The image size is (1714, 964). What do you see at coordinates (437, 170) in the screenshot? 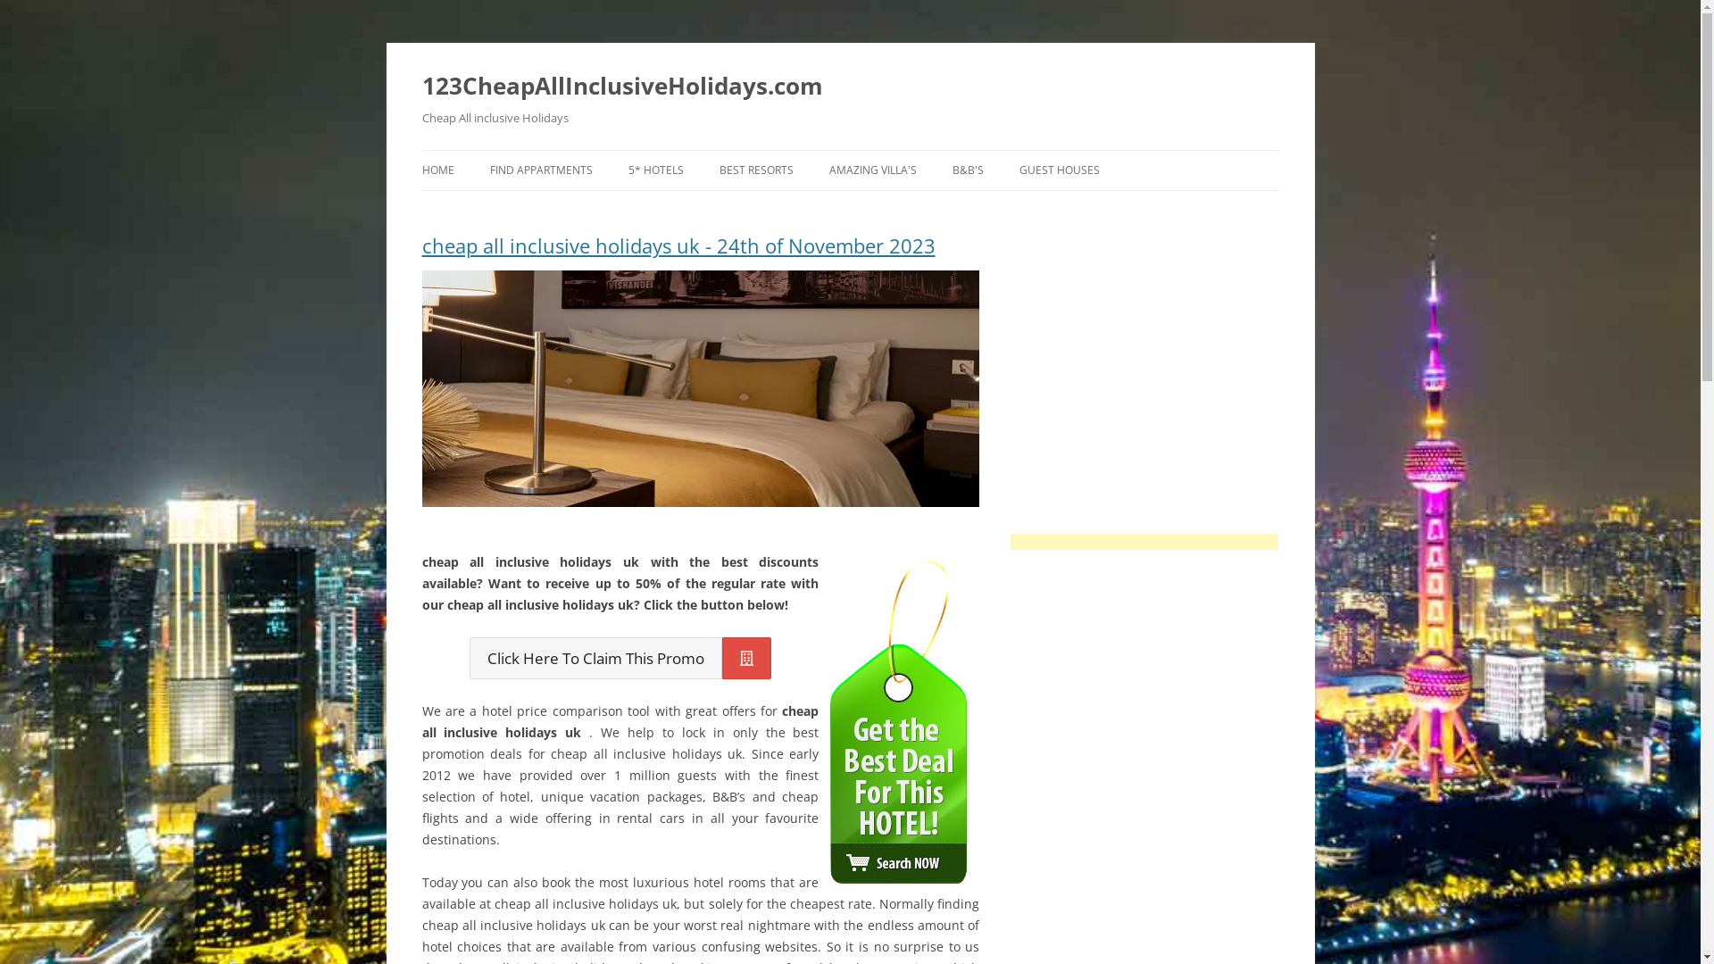
I see `HOME` at bounding box center [437, 170].